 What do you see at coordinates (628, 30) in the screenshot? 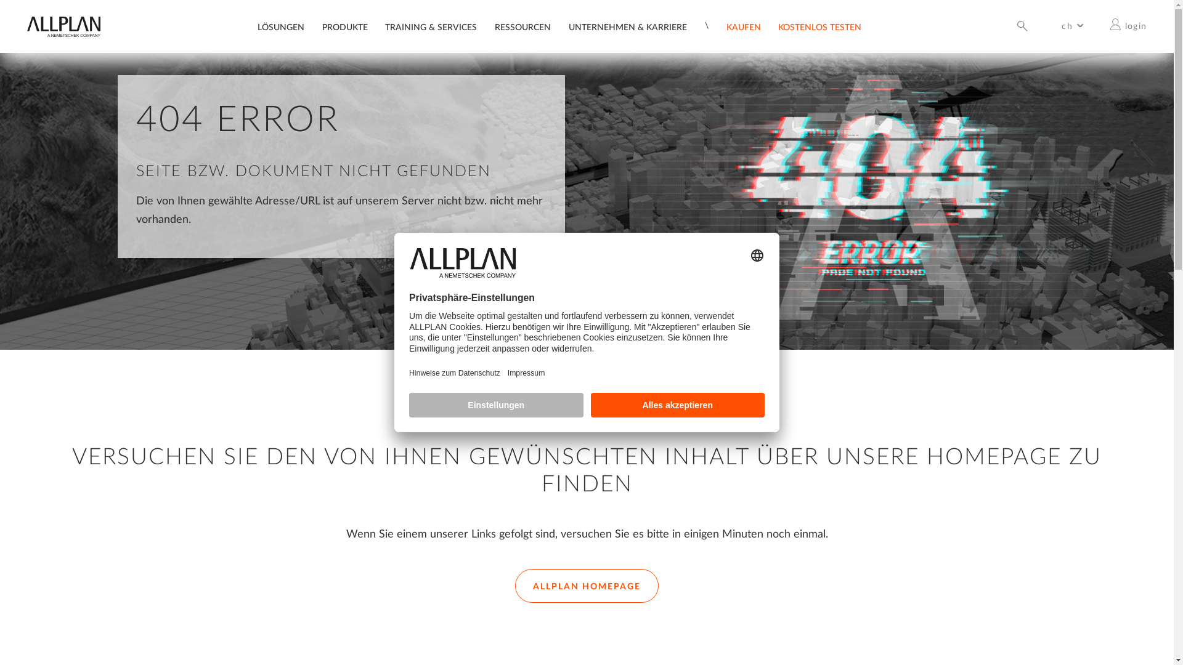
I see `UNTERNEHMEN & KARRIERE` at bounding box center [628, 30].